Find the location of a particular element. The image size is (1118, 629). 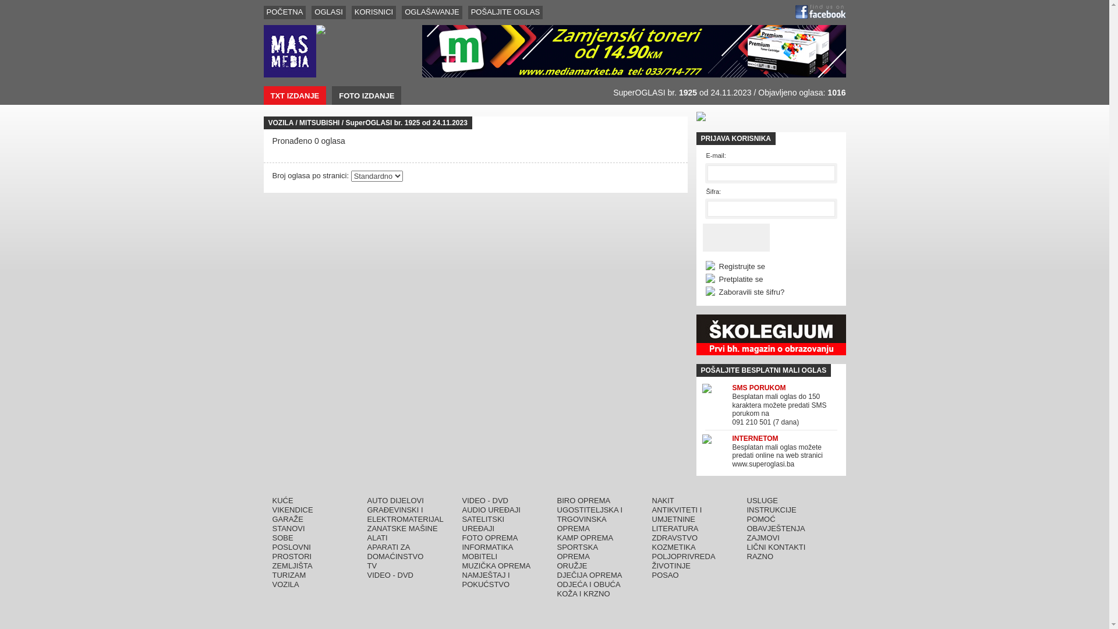

POSAO is located at coordinates (666, 575).